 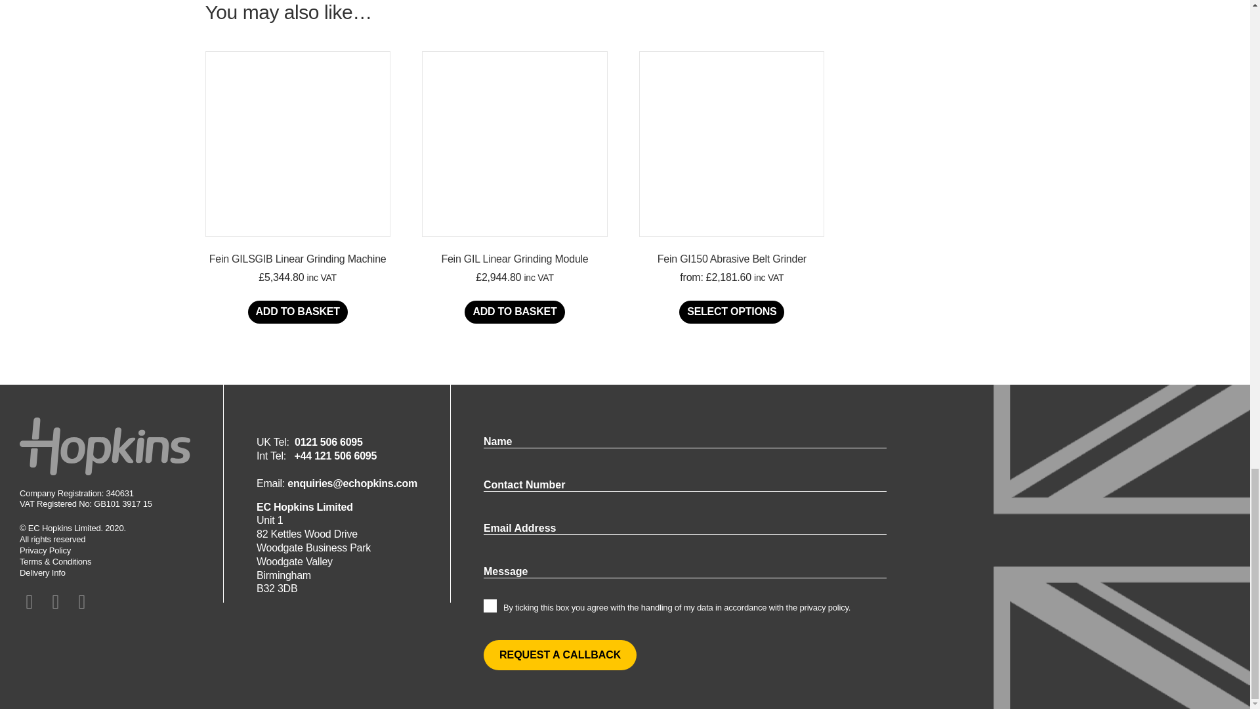 I want to click on REQUEST A CALLBACK, so click(x=560, y=655).